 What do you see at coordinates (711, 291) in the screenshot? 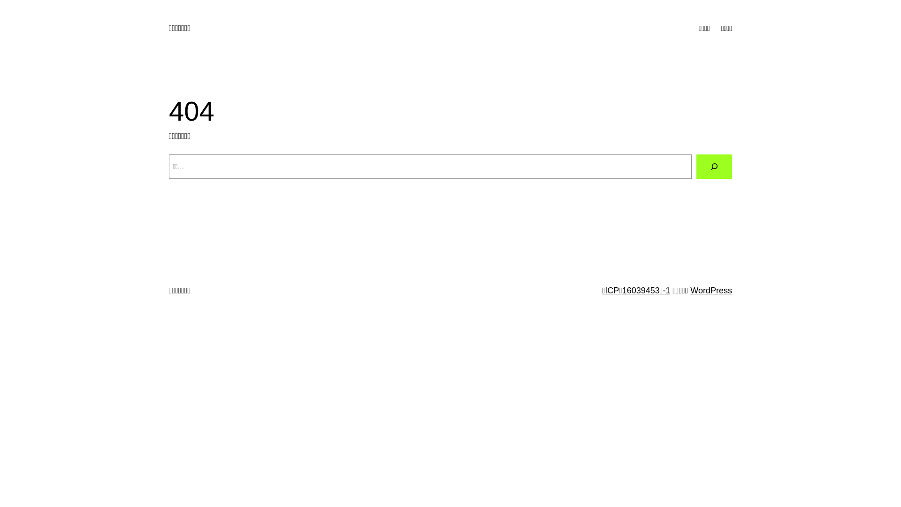
I see `WordPress` at bounding box center [711, 291].